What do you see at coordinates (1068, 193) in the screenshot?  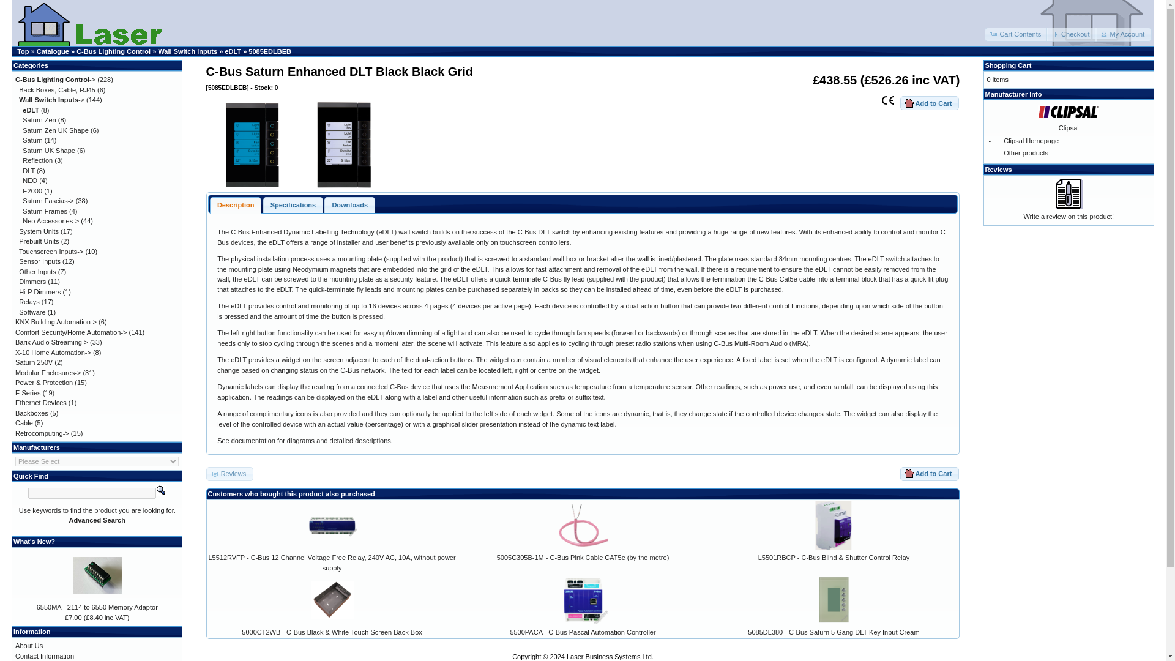 I see `Write Review` at bounding box center [1068, 193].